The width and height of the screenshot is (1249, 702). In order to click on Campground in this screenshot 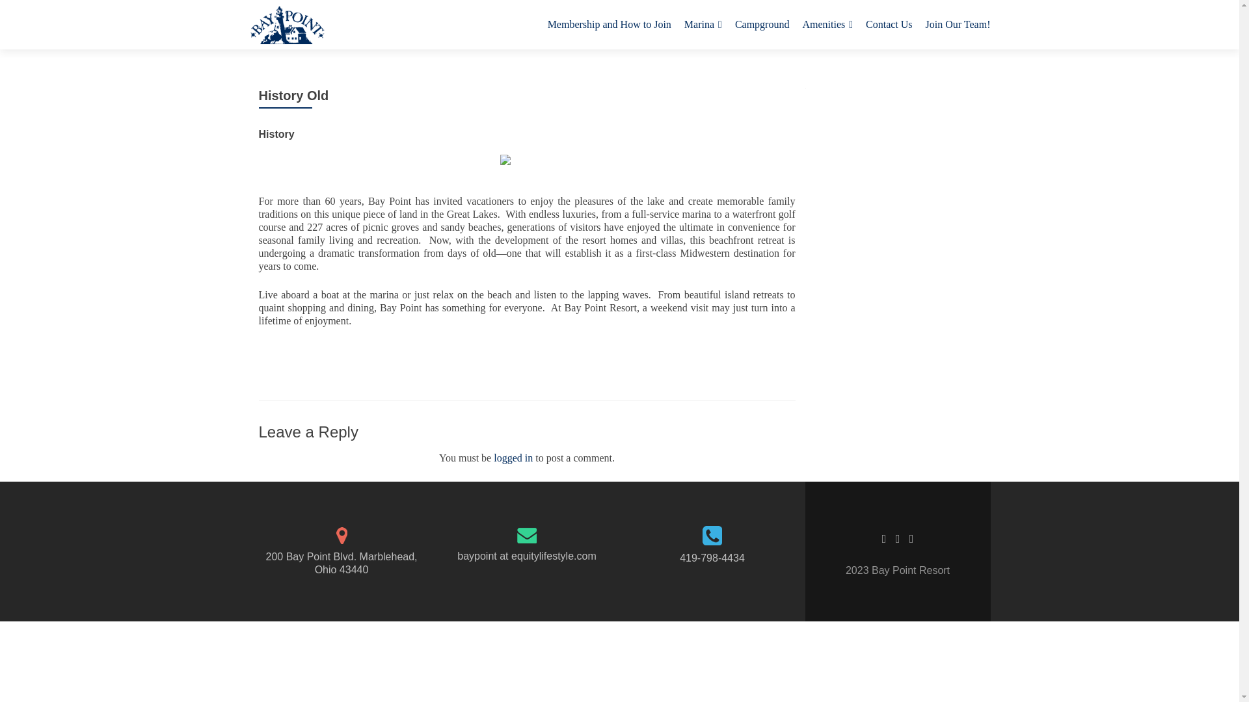, I will do `click(762, 25)`.